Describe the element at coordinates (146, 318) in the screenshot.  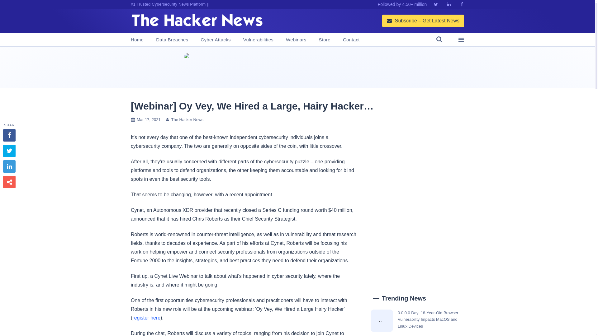
I see `register here` at that location.